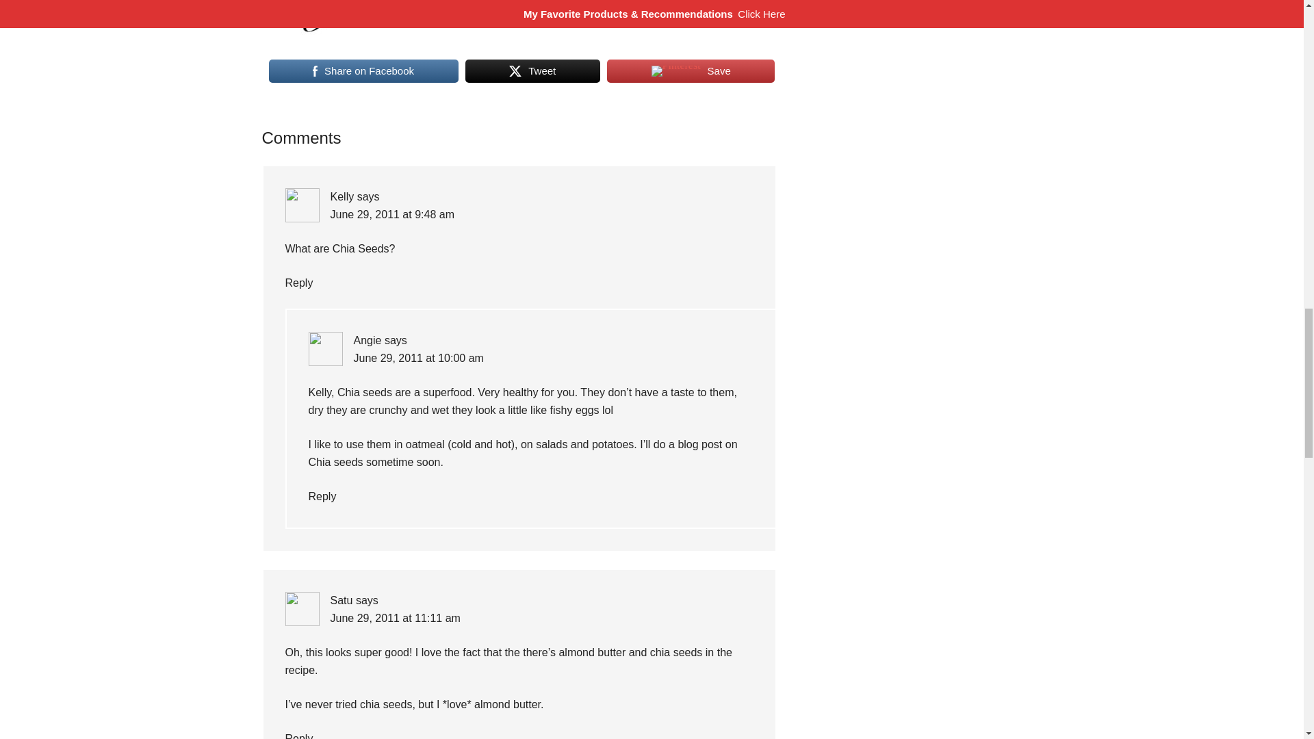 The height and width of the screenshot is (739, 1314). I want to click on Angie, so click(367, 341).